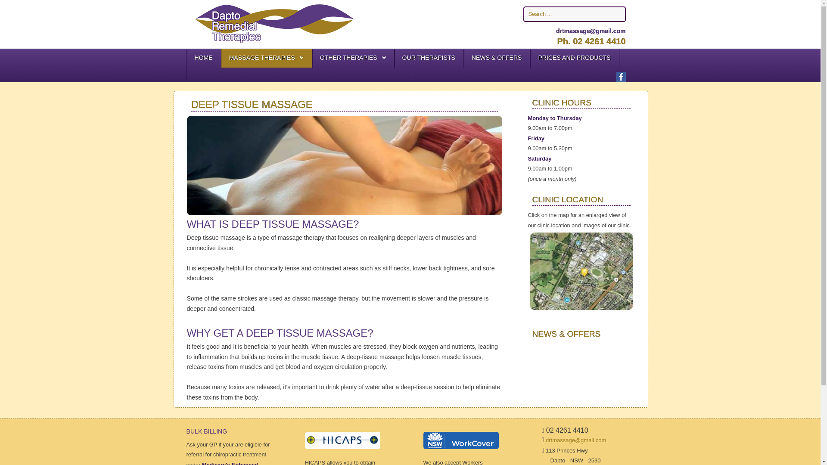 The image size is (827, 465). I want to click on OTHER THERAPIES, so click(349, 58).